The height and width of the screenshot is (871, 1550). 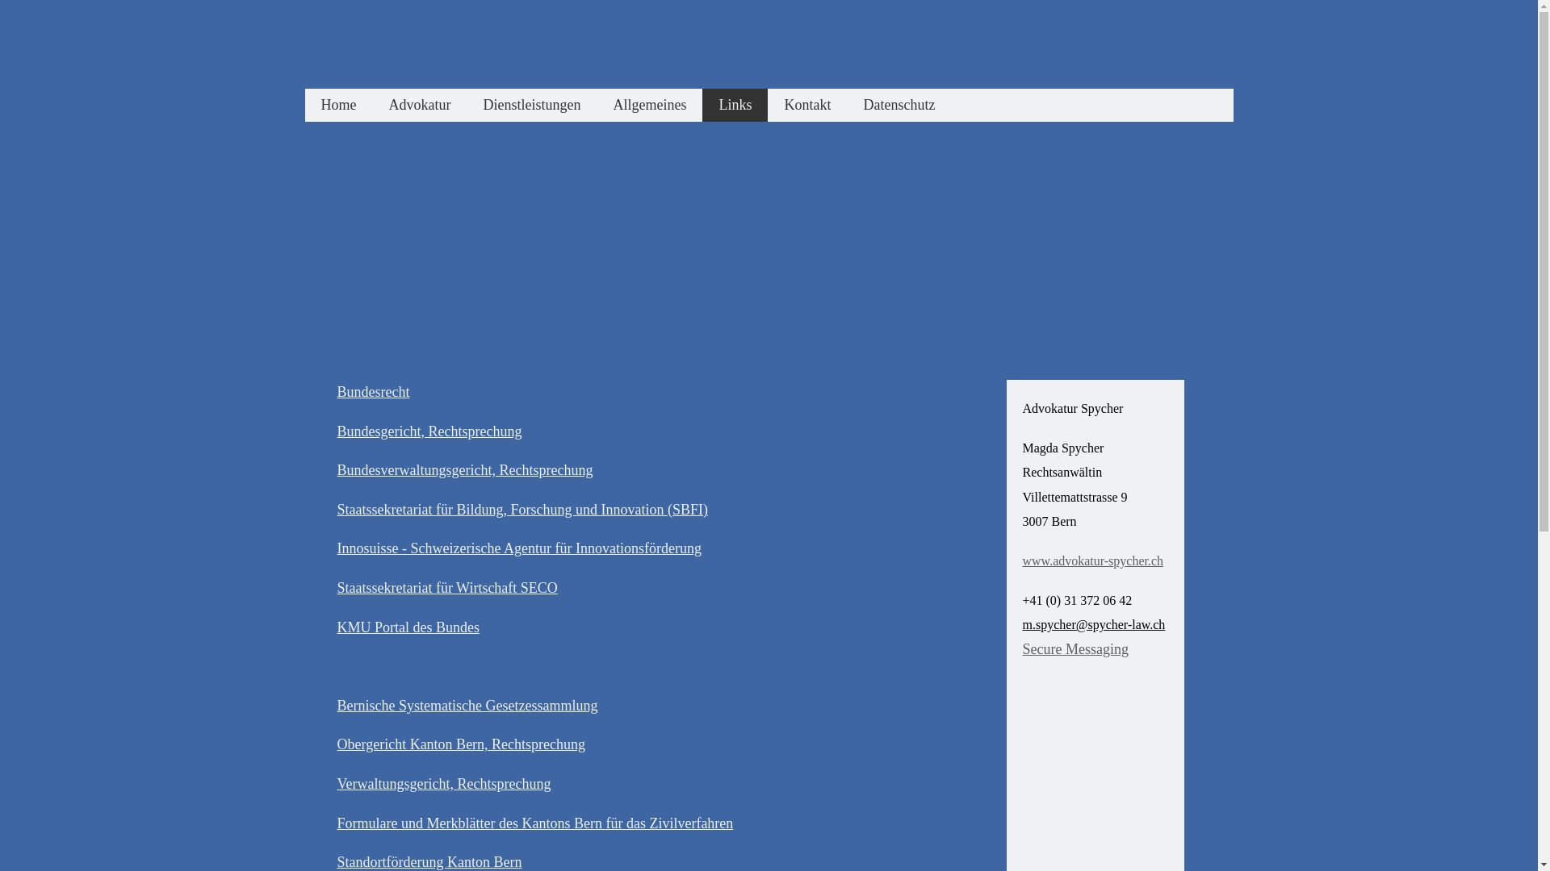 I want to click on Advokatur, so click(x=420, y=105).